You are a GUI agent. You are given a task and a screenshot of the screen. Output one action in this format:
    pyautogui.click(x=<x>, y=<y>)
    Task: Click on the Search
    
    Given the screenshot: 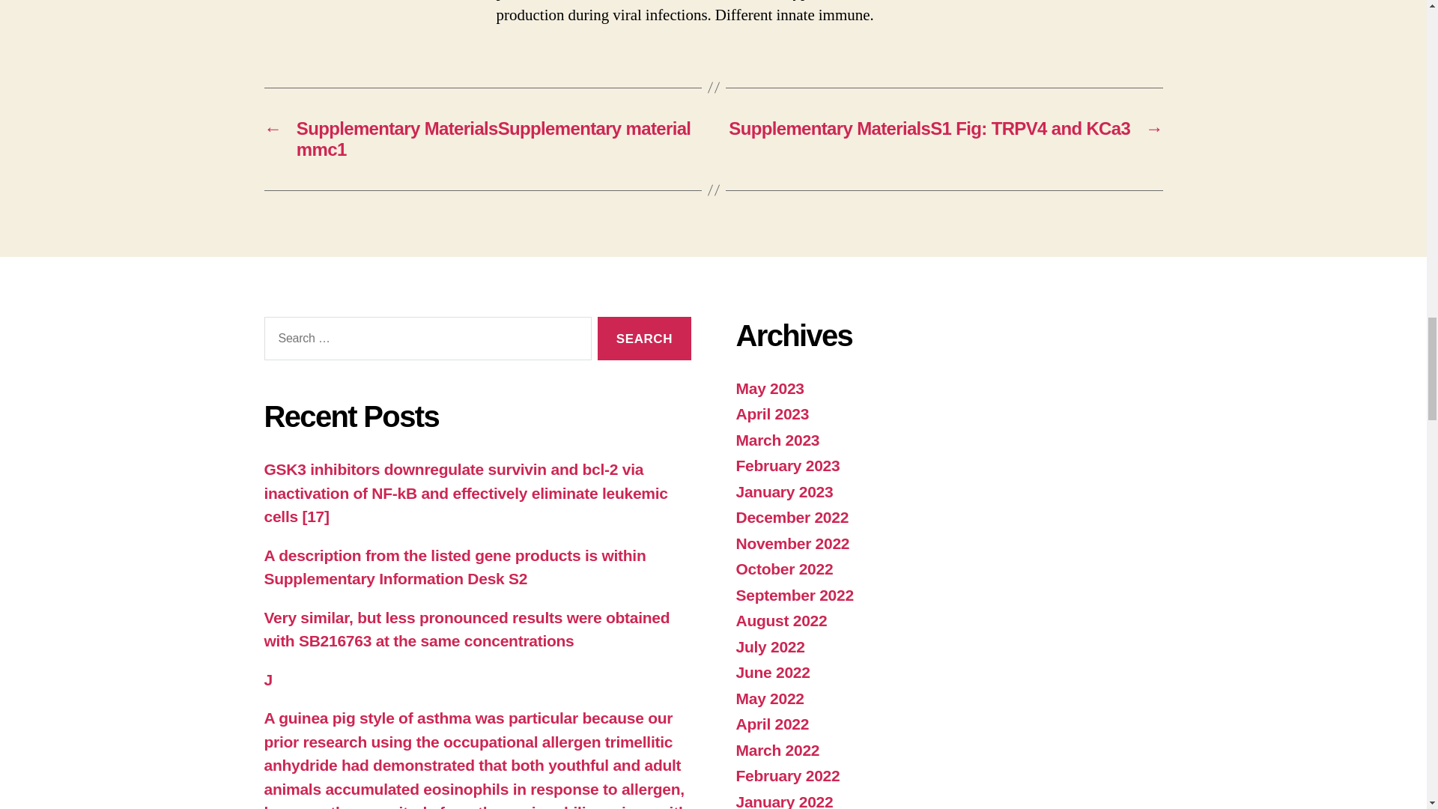 What is the action you would take?
    pyautogui.click(x=644, y=339)
    